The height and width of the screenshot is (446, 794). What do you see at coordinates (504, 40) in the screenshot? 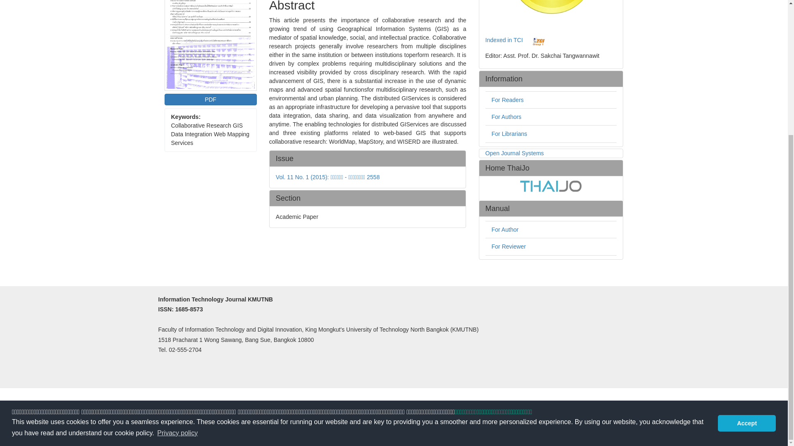
I see `Indexed in TCI` at bounding box center [504, 40].